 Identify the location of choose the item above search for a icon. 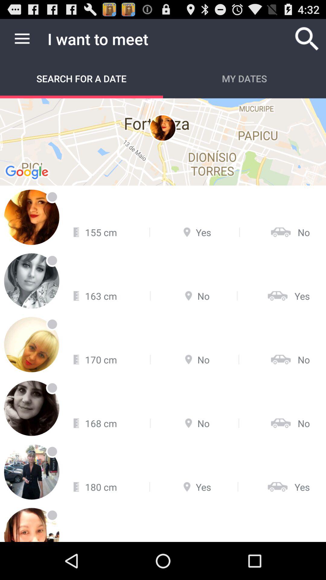
(22, 39).